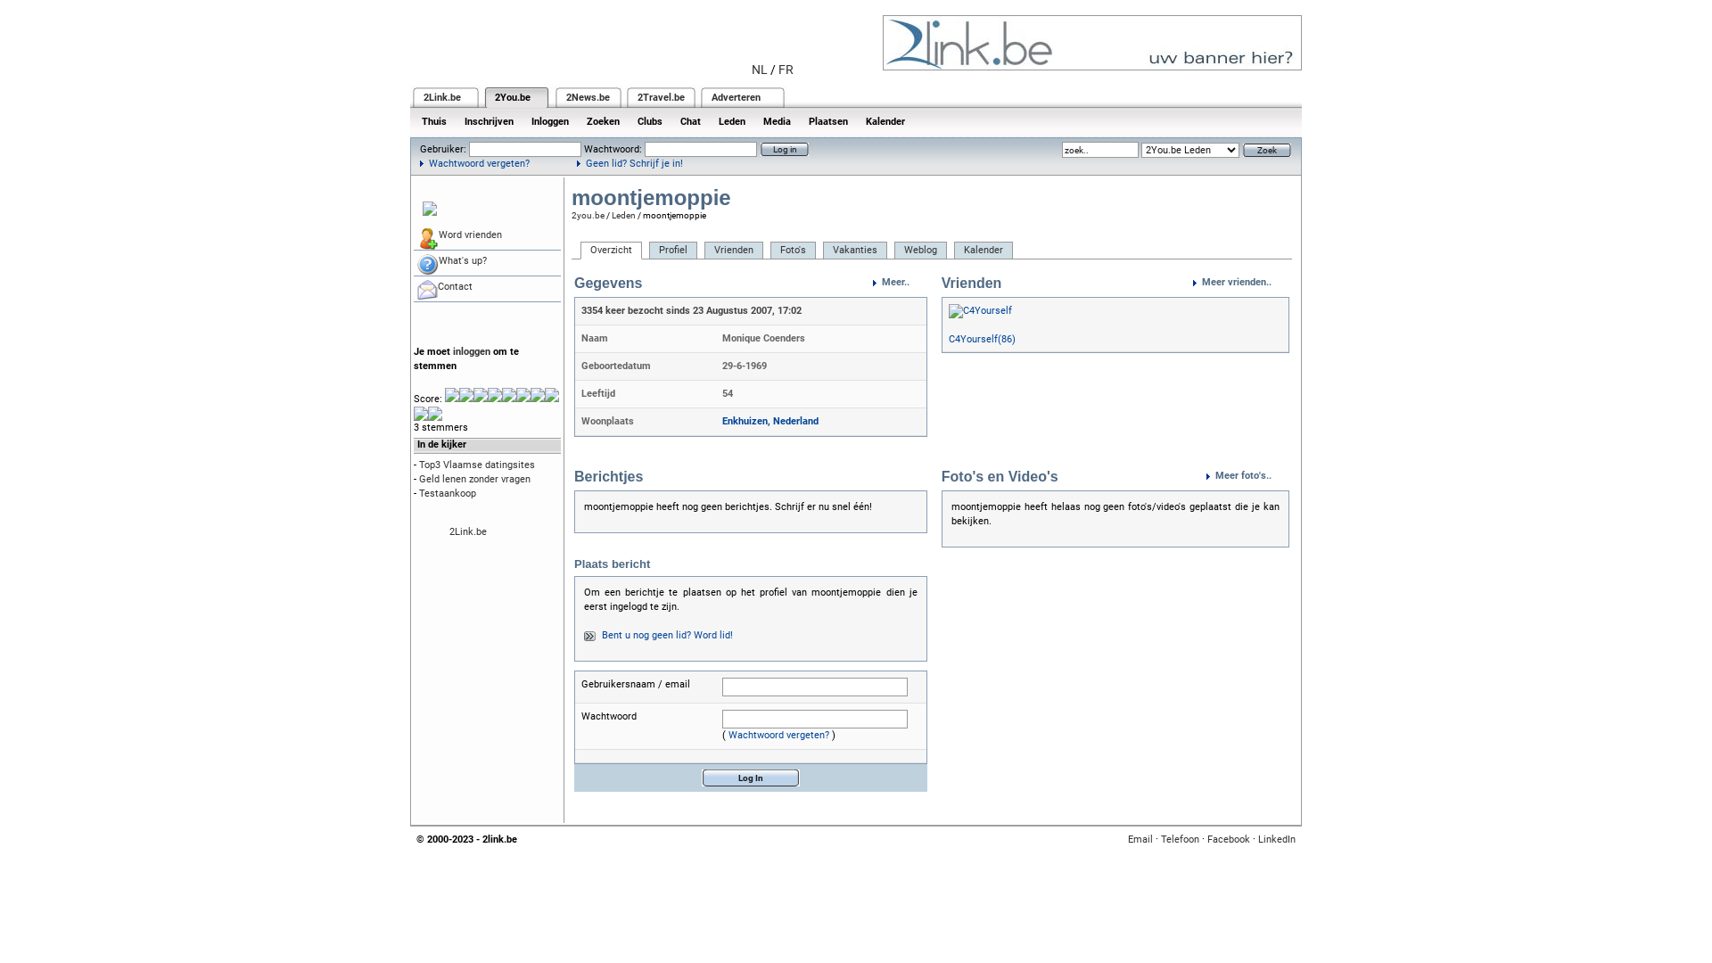 The height and width of the screenshot is (963, 1712). Describe the element at coordinates (737, 98) in the screenshot. I see `Adverteren` at that location.